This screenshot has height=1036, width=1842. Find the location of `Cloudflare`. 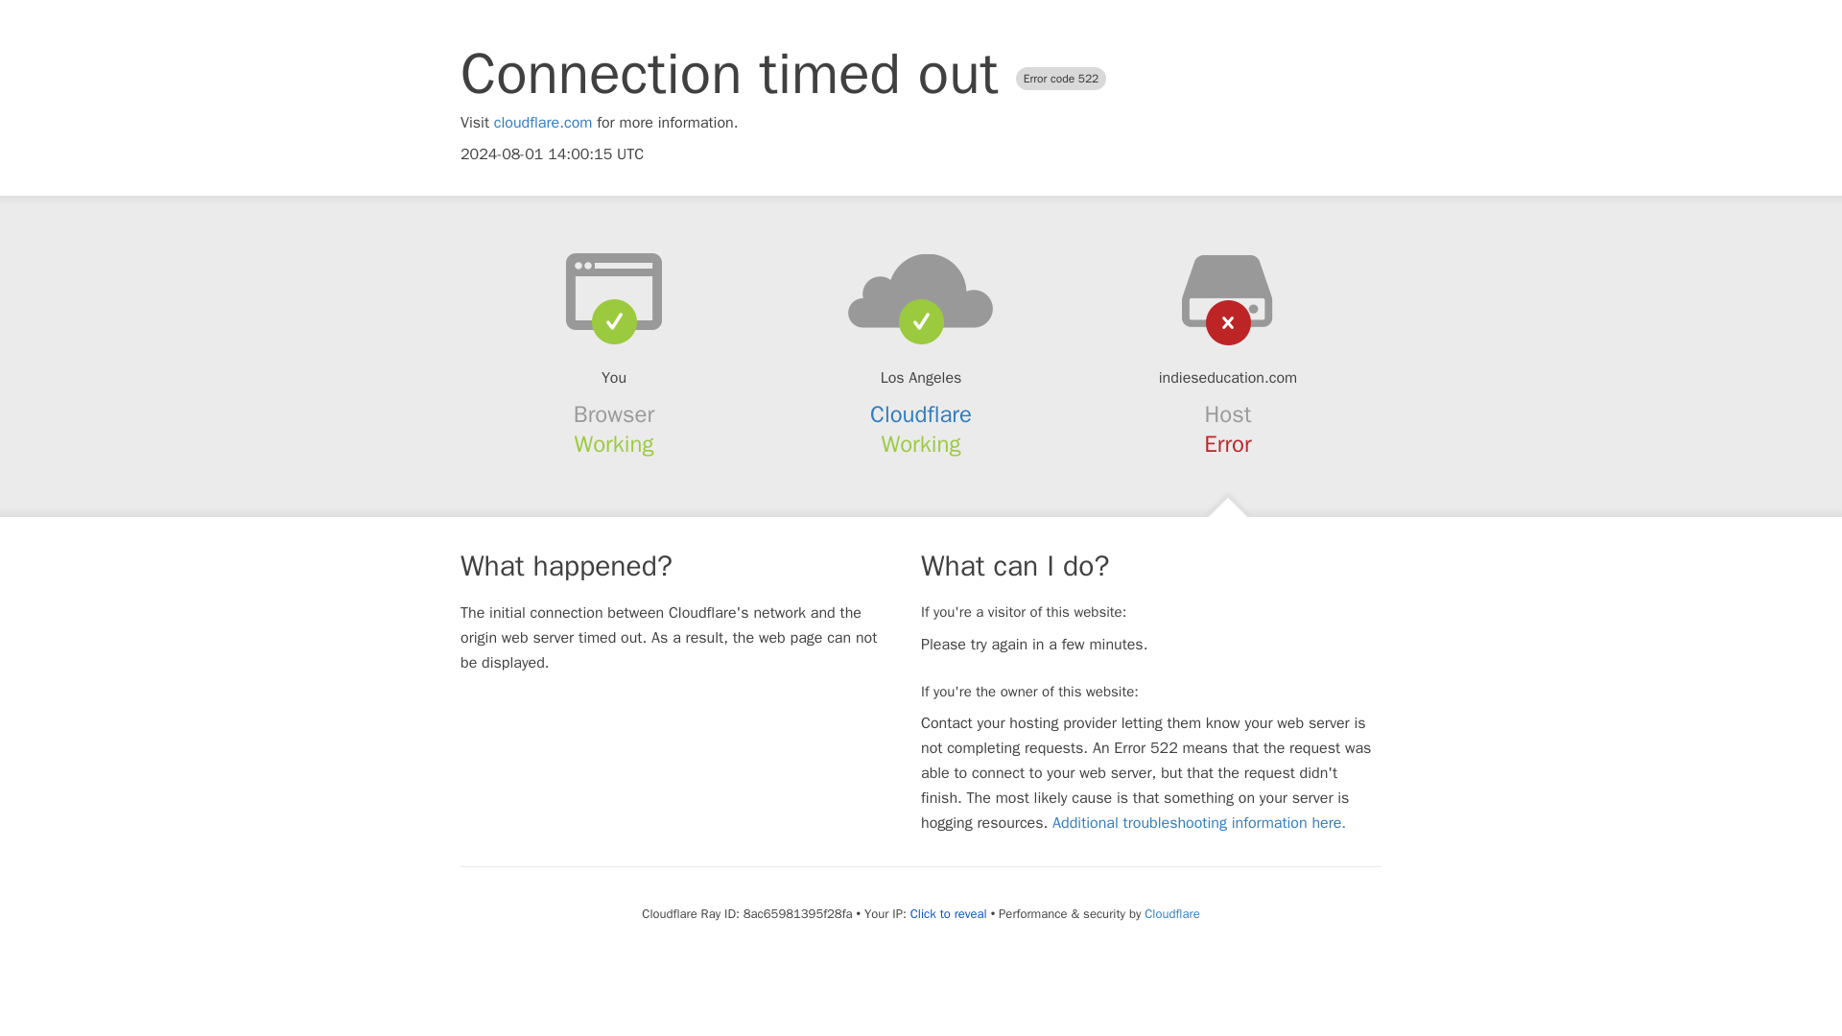

Cloudflare is located at coordinates (921, 414).